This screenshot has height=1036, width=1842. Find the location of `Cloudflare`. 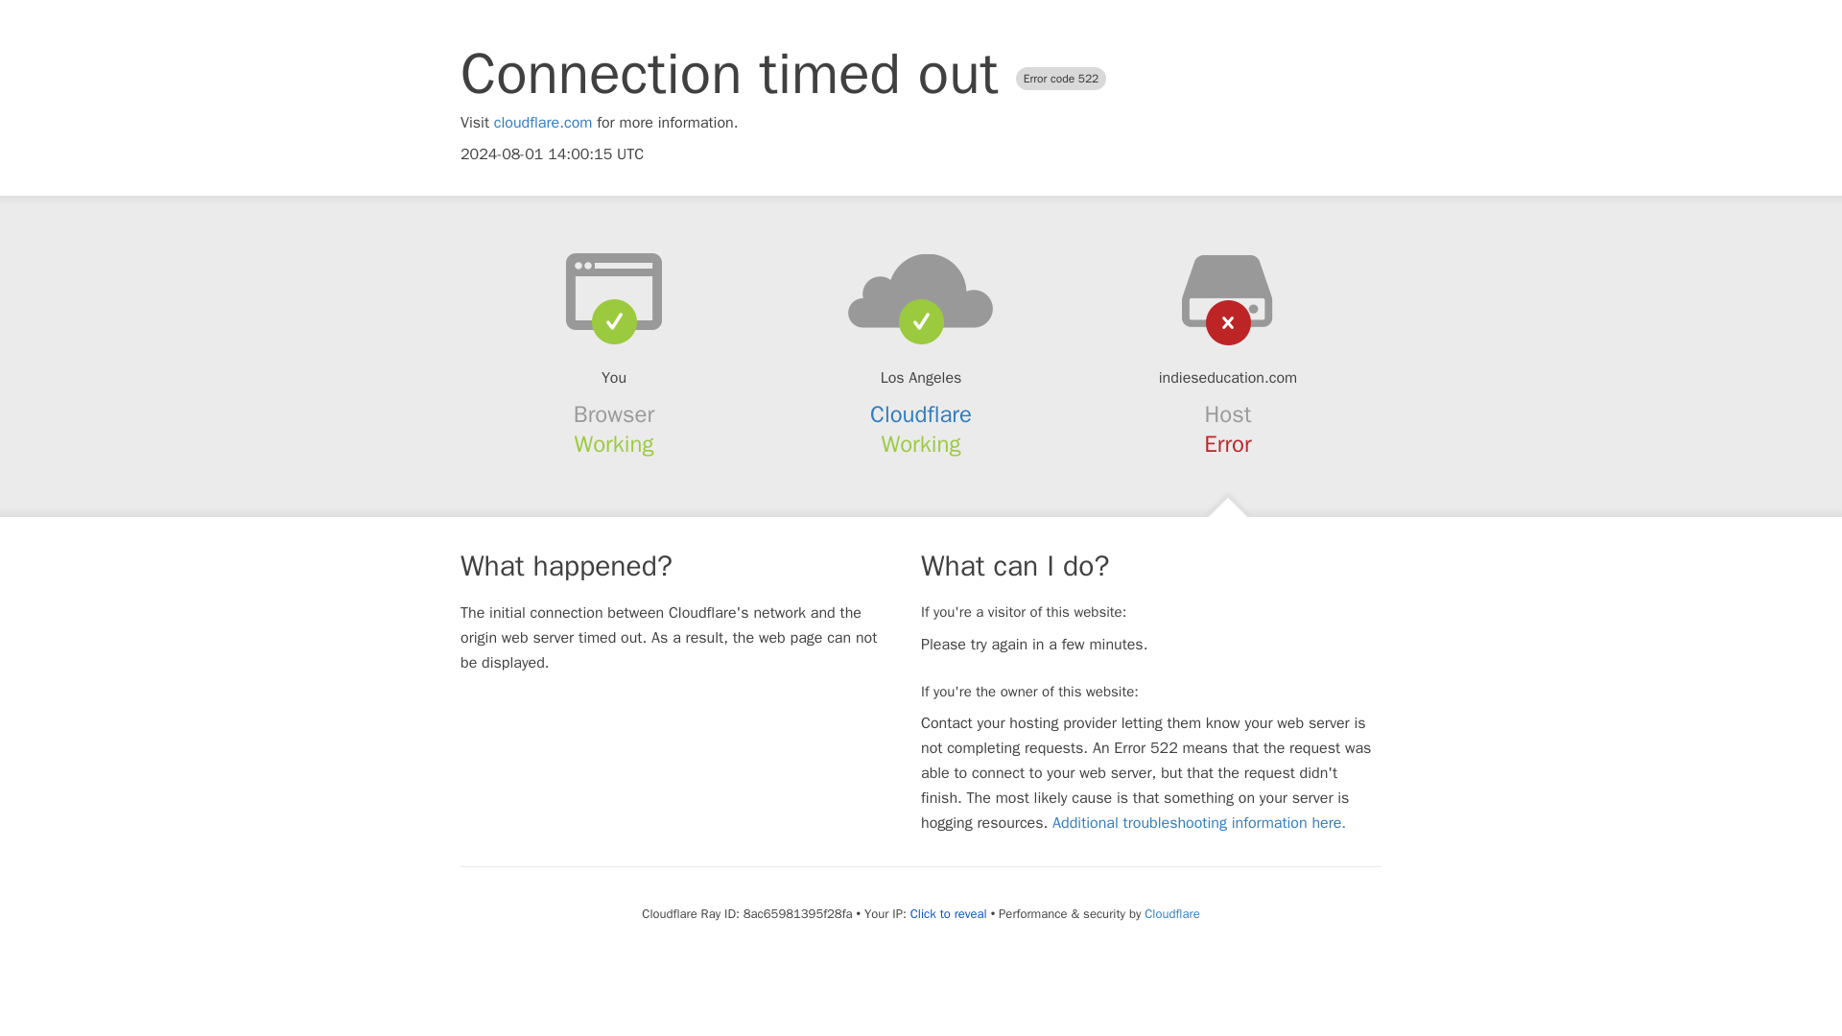

Cloudflare is located at coordinates (921, 414).